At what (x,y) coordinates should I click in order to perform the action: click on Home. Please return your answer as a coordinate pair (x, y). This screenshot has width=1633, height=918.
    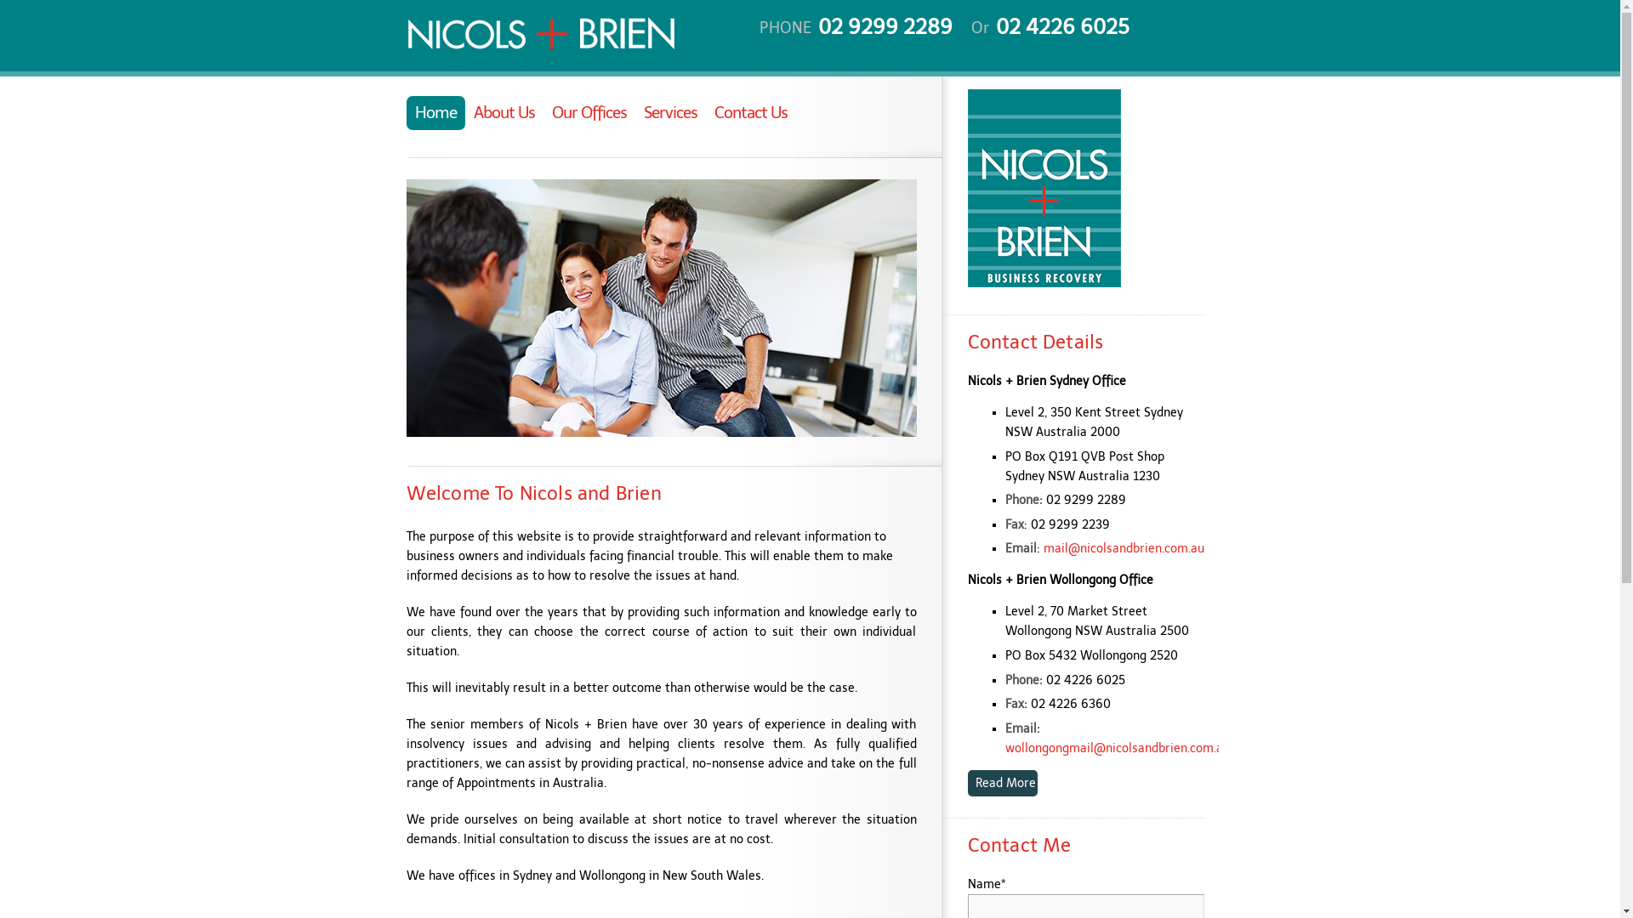
    Looking at the image, I should click on (435, 113).